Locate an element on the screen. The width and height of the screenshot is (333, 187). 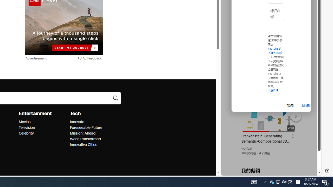
Click to scroll right is located at coordinates (311, 22).